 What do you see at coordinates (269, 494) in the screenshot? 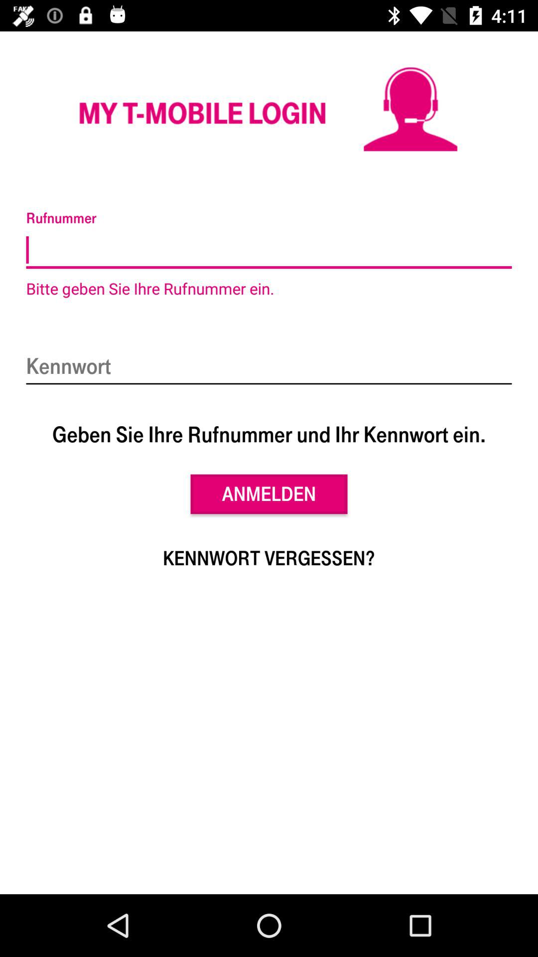
I see `scroll to anmelden` at bounding box center [269, 494].